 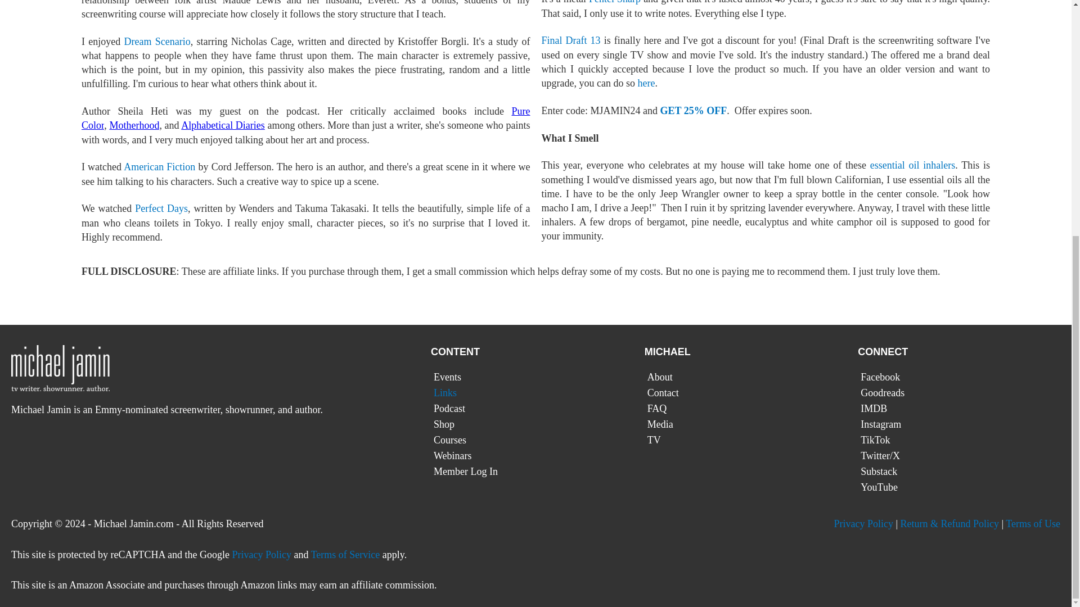 I want to click on Perfect Days, so click(x=161, y=208).